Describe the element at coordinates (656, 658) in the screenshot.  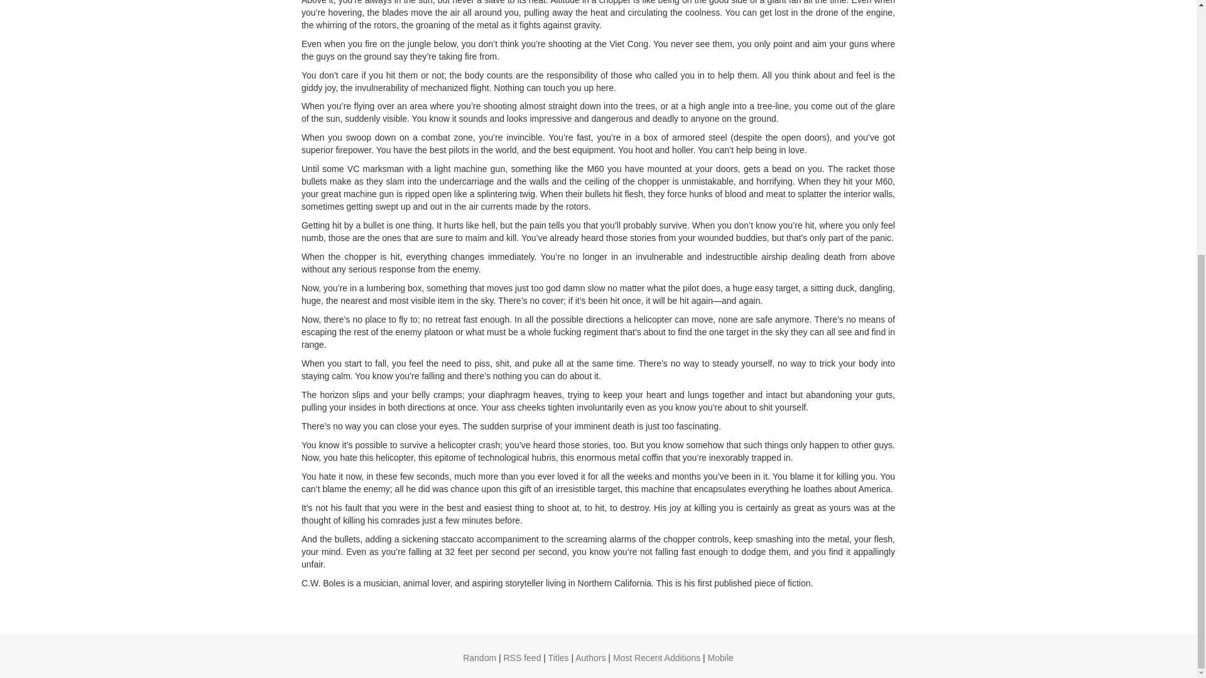
I see `Most Recent Additions` at that location.